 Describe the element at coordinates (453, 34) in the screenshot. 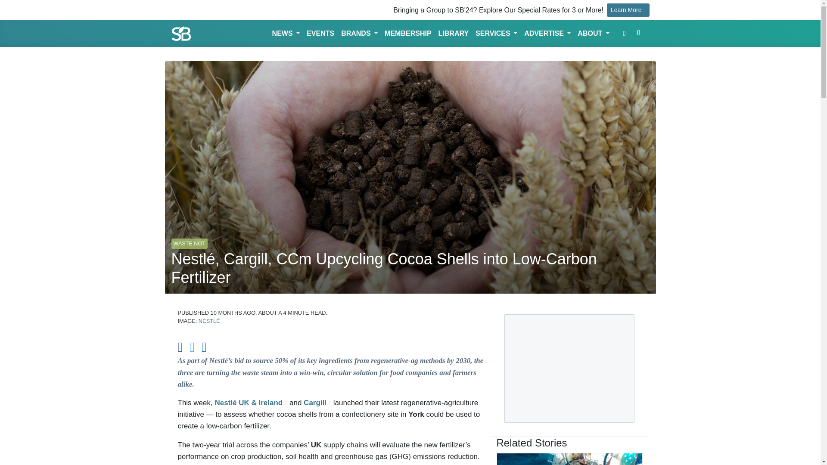

I see `LIBRARY` at that location.